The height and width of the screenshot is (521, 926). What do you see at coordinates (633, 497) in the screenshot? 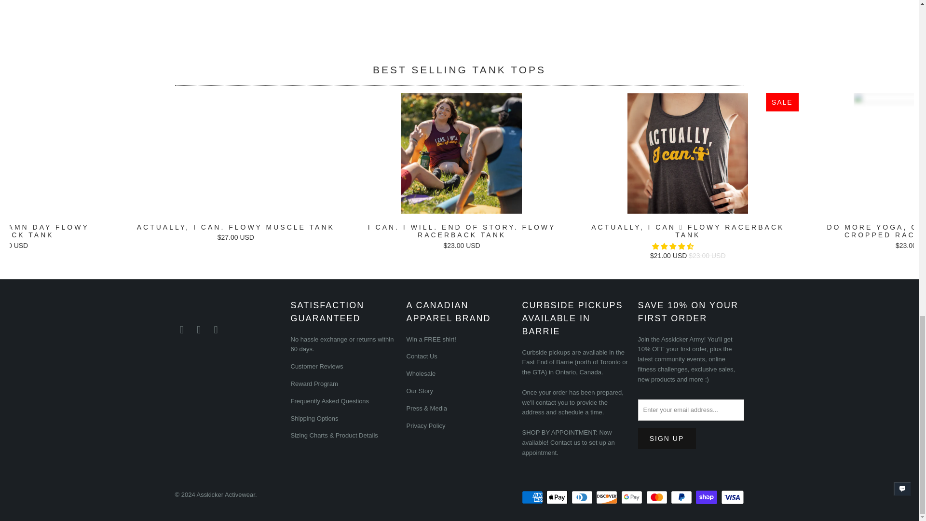
I see `Google Pay` at bounding box center [633, 497].